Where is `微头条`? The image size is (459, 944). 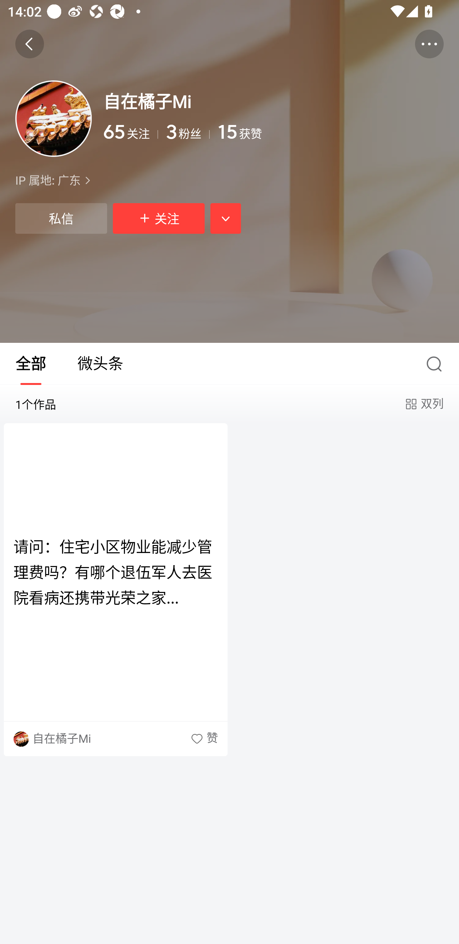 微头条 is located at coordinates (100, 364).